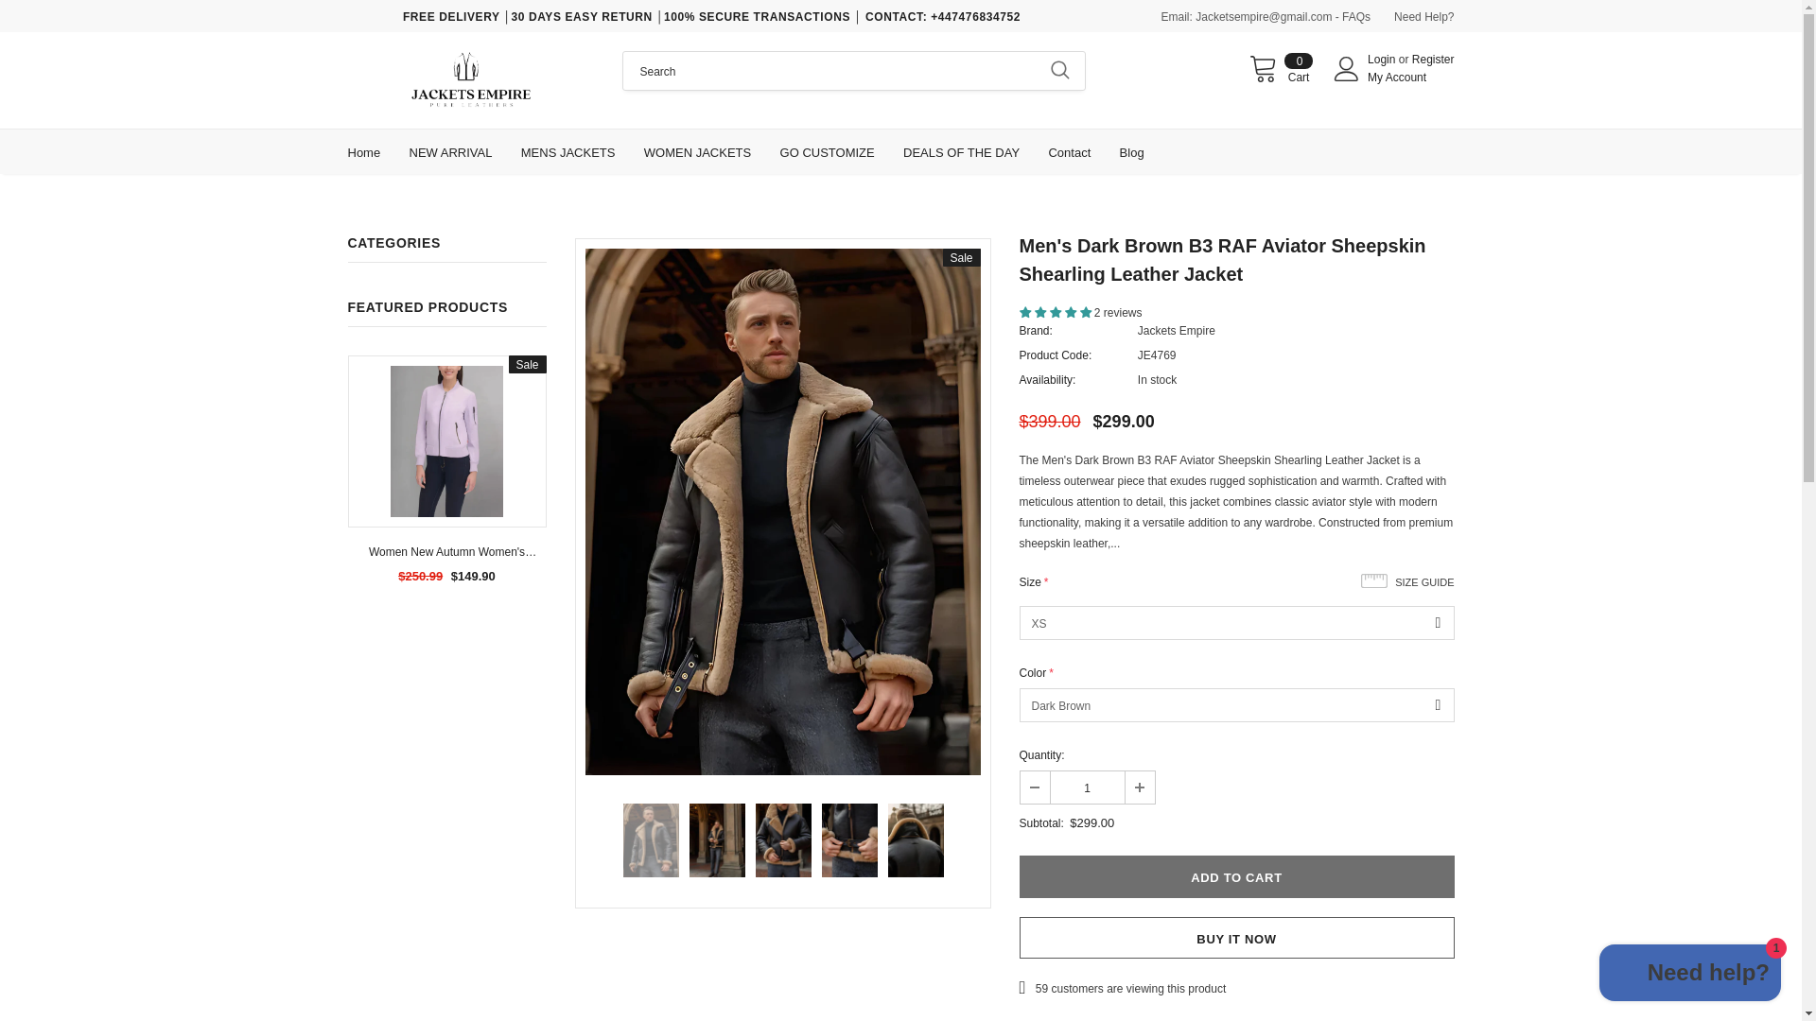  What do you see at coordinates (1069, 151) in the screenshot?
I see `Contact` at bounding box center [1069, 151].